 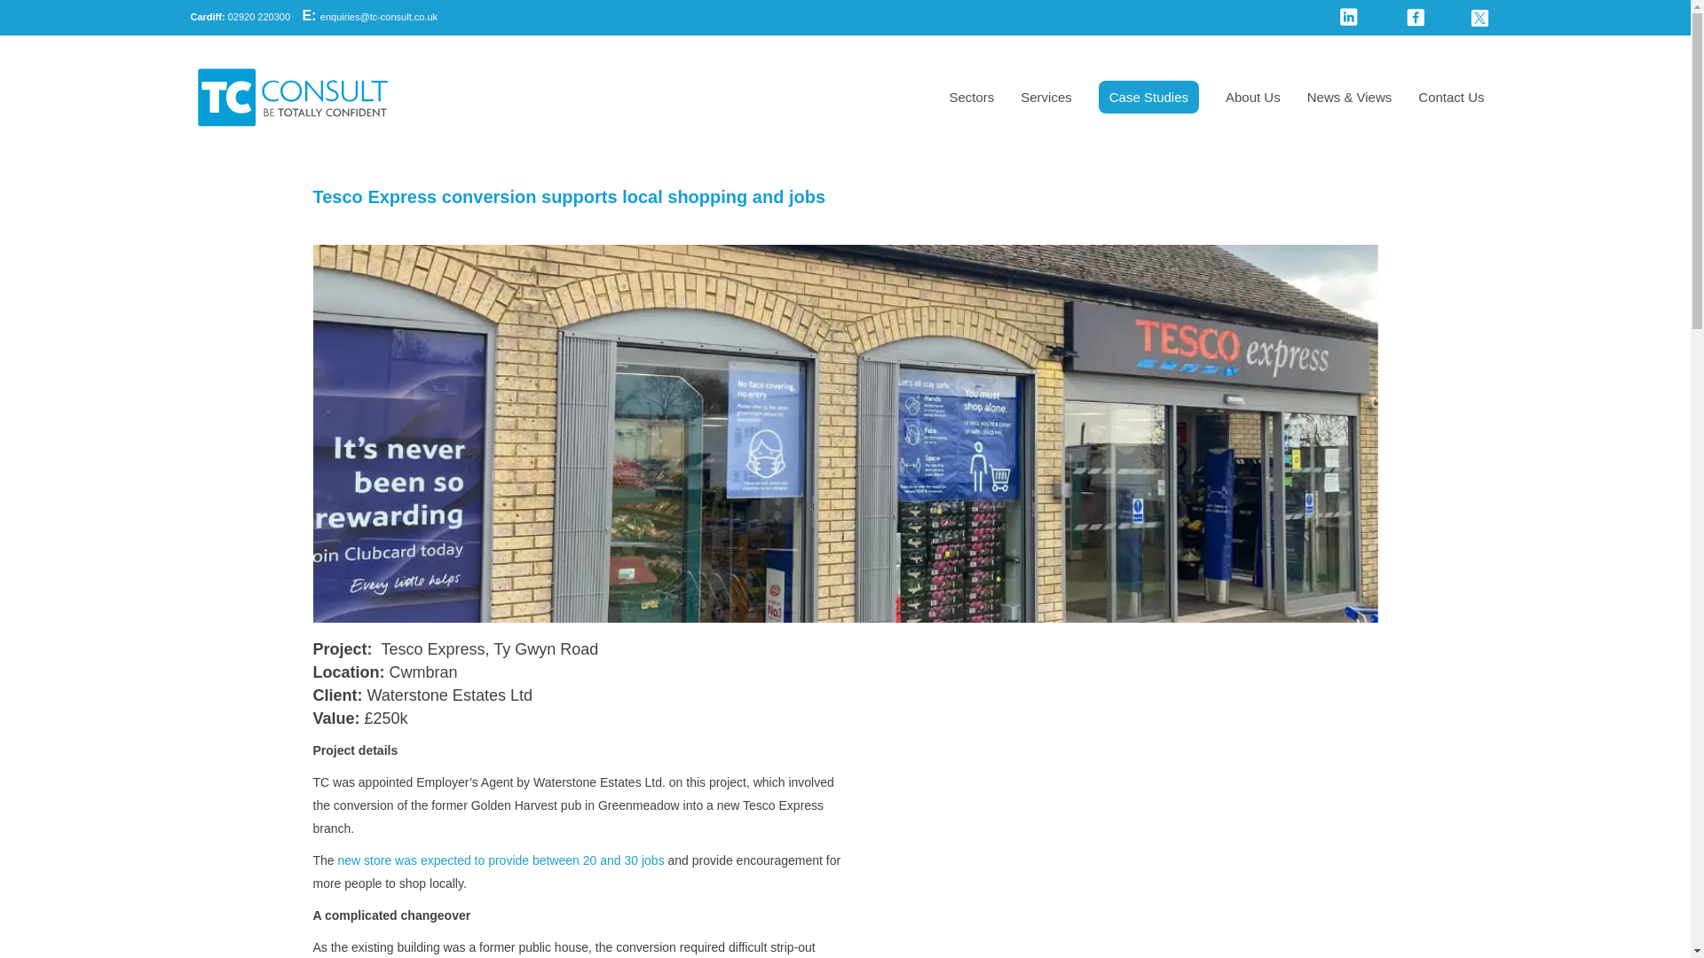 I want to click on Contact Us, so click(x=1450, y=97).